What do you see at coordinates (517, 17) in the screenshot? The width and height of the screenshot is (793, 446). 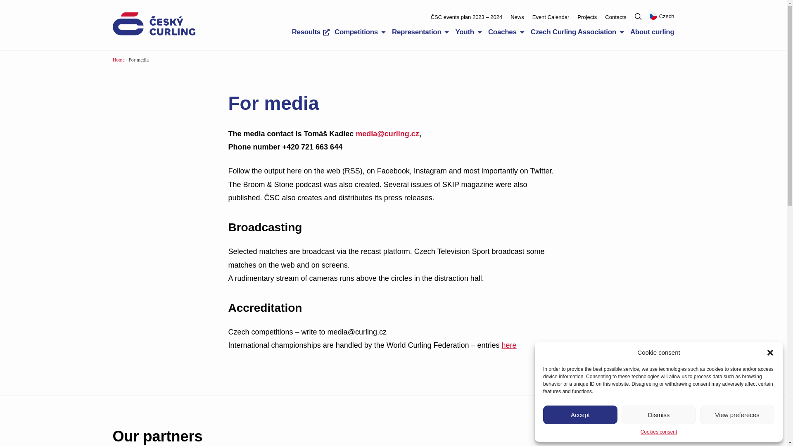 I see `News` at bounding box center [517, 17].